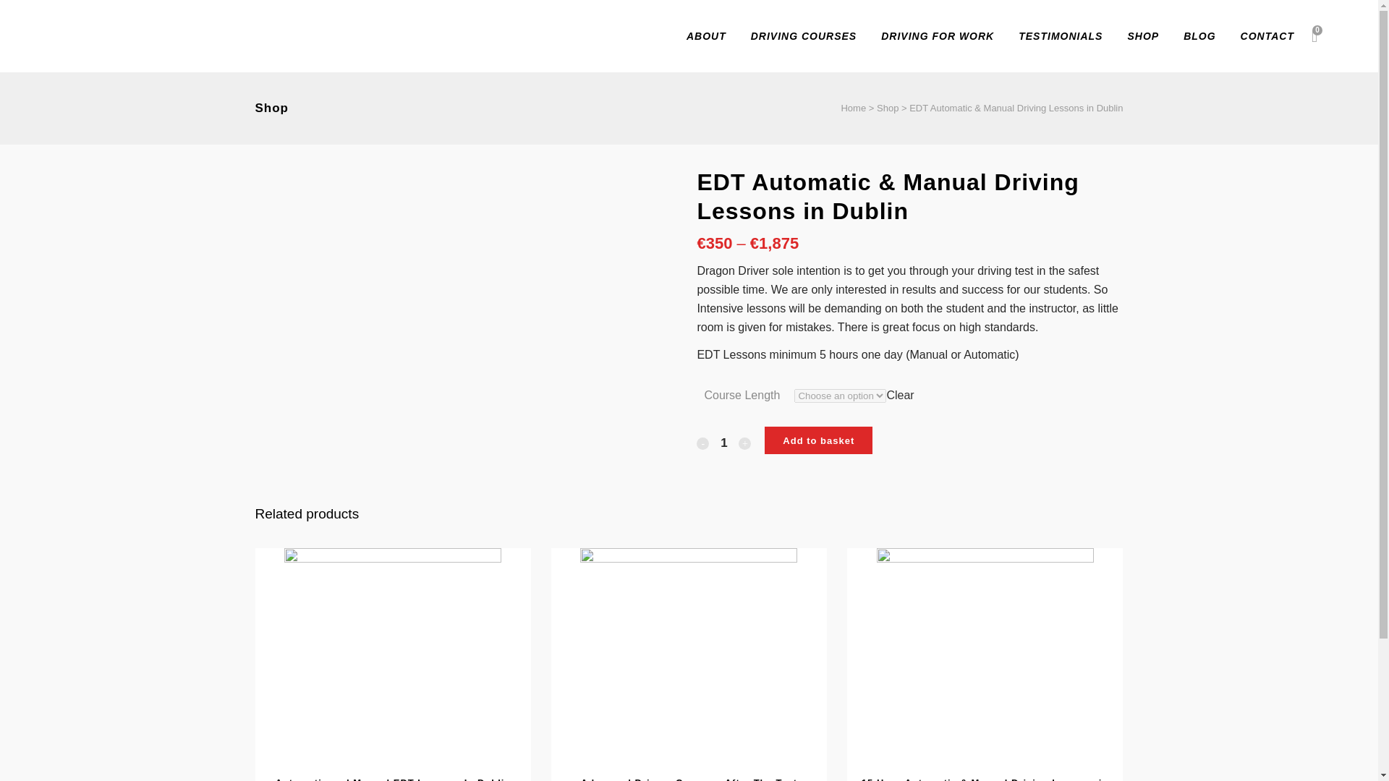  What do you see at coordinates (804, 36) in the screenshot?
I see `DRIVING COURSES` at bounding box center [804, 36].